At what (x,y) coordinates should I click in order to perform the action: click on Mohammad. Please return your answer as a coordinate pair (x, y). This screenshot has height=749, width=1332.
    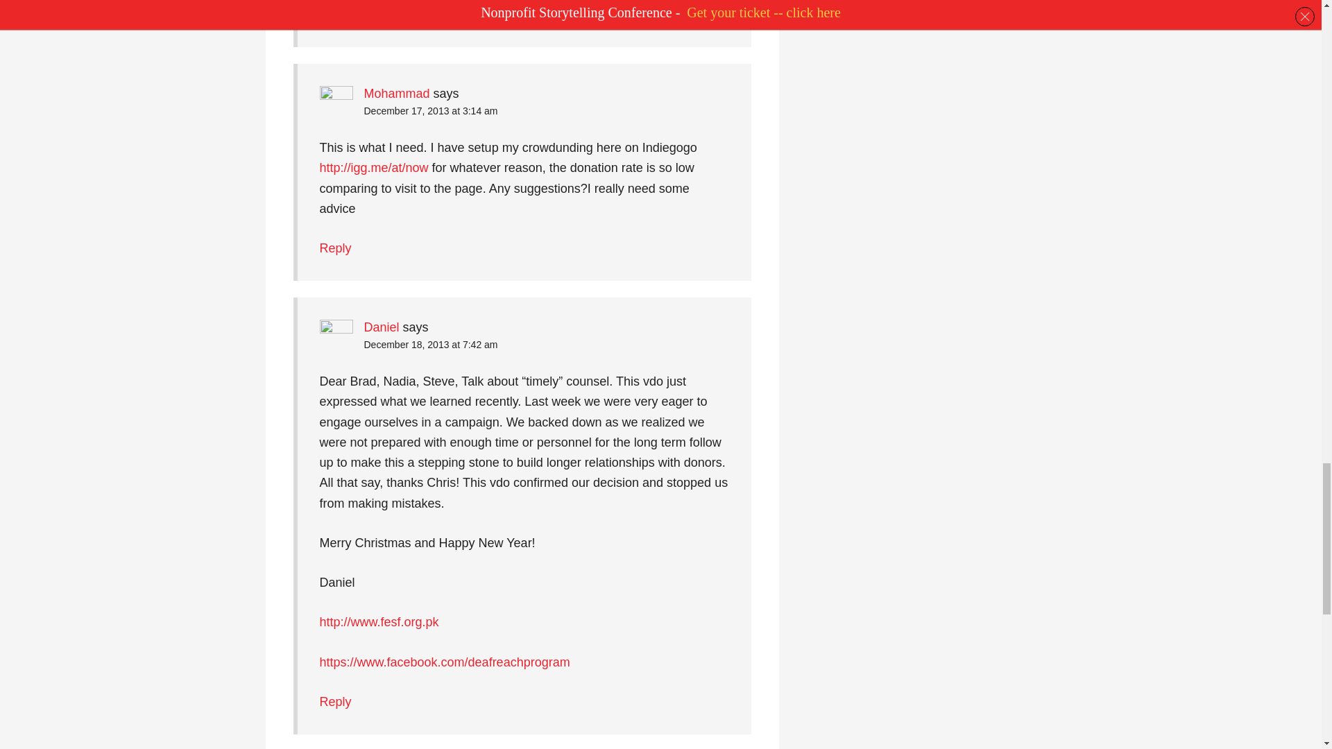
    Looking at the image, I should click on (396, 93).